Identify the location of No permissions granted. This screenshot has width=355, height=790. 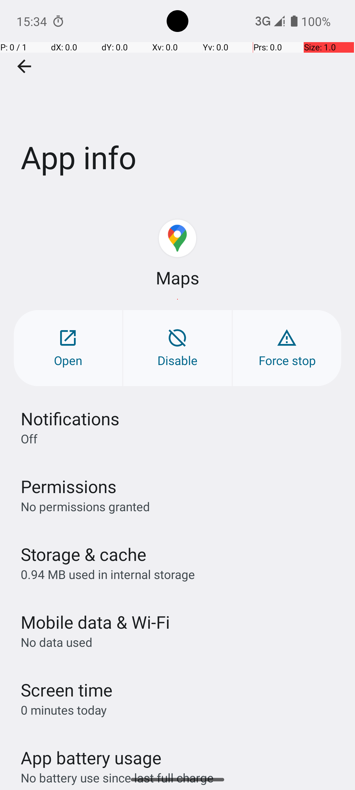
(85, 506).